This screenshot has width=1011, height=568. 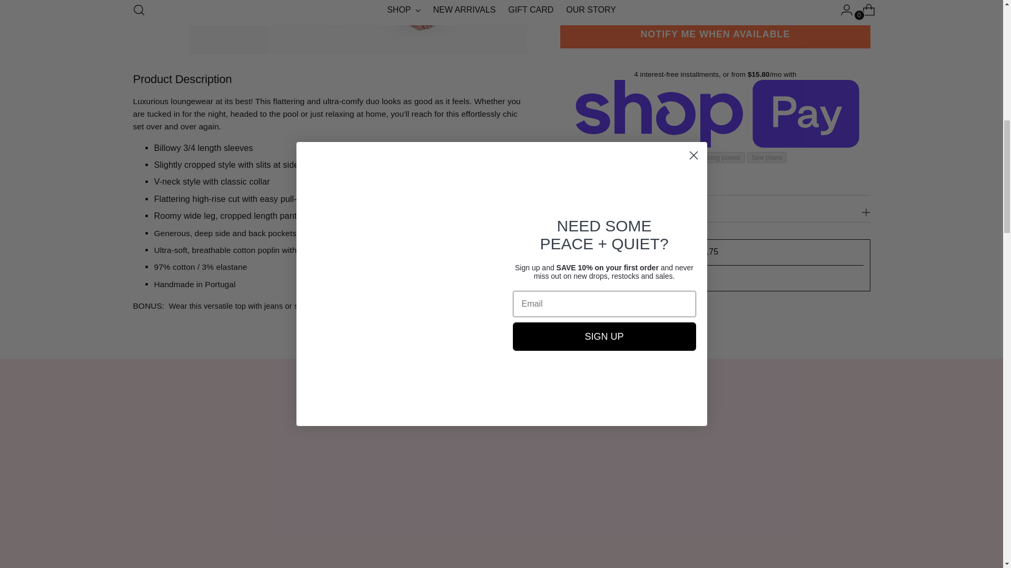 I want to click on Contact, so click(x=676, y=157).